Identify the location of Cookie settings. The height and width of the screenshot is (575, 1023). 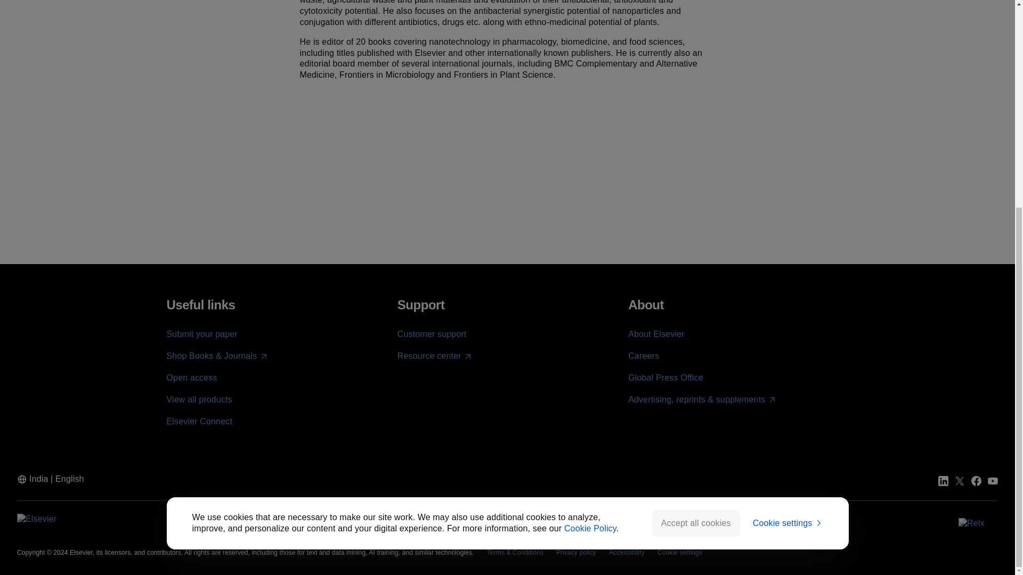
(788, 203).